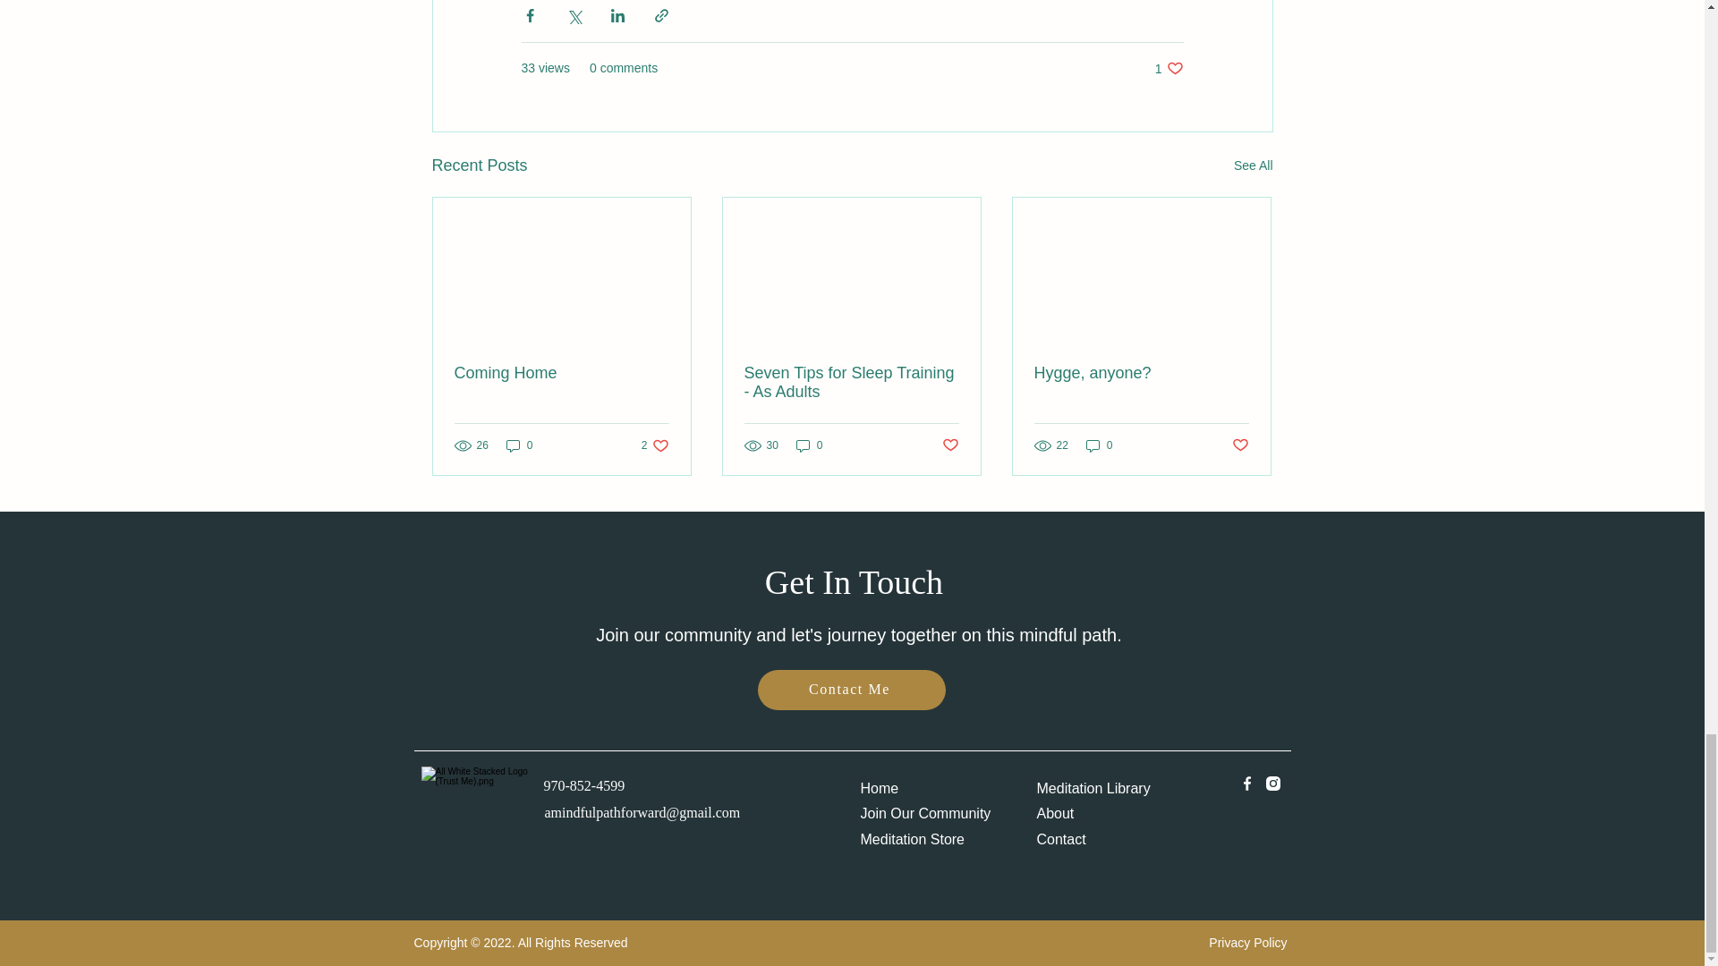 Image resolution: width=1718 pixels, height=966 pixels. What do you see at coordinates (809, 445) in the screenshot?
I see `Contact Me` at bounding box center [809, 445].